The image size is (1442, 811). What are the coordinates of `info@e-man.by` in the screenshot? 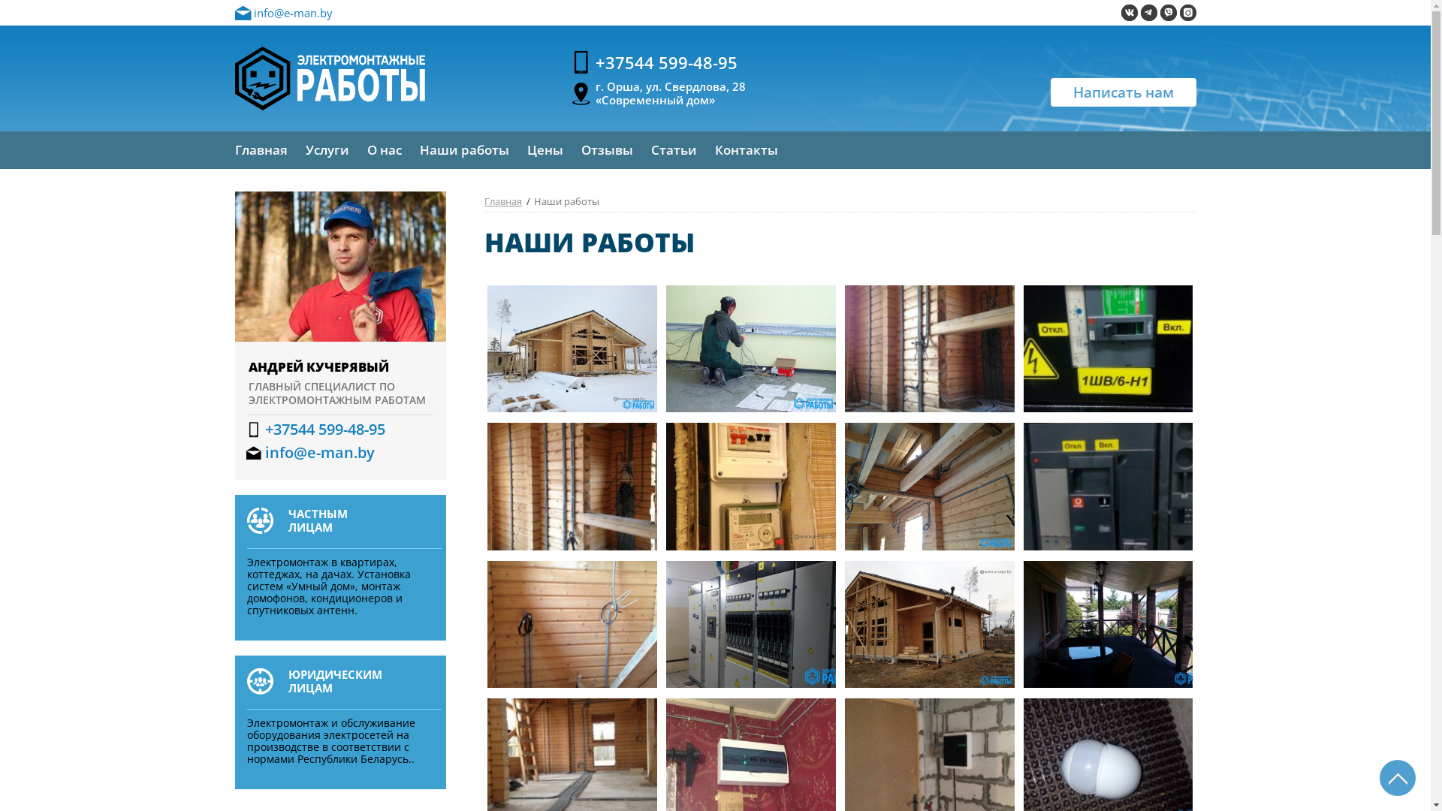 It's located at (340, 452).